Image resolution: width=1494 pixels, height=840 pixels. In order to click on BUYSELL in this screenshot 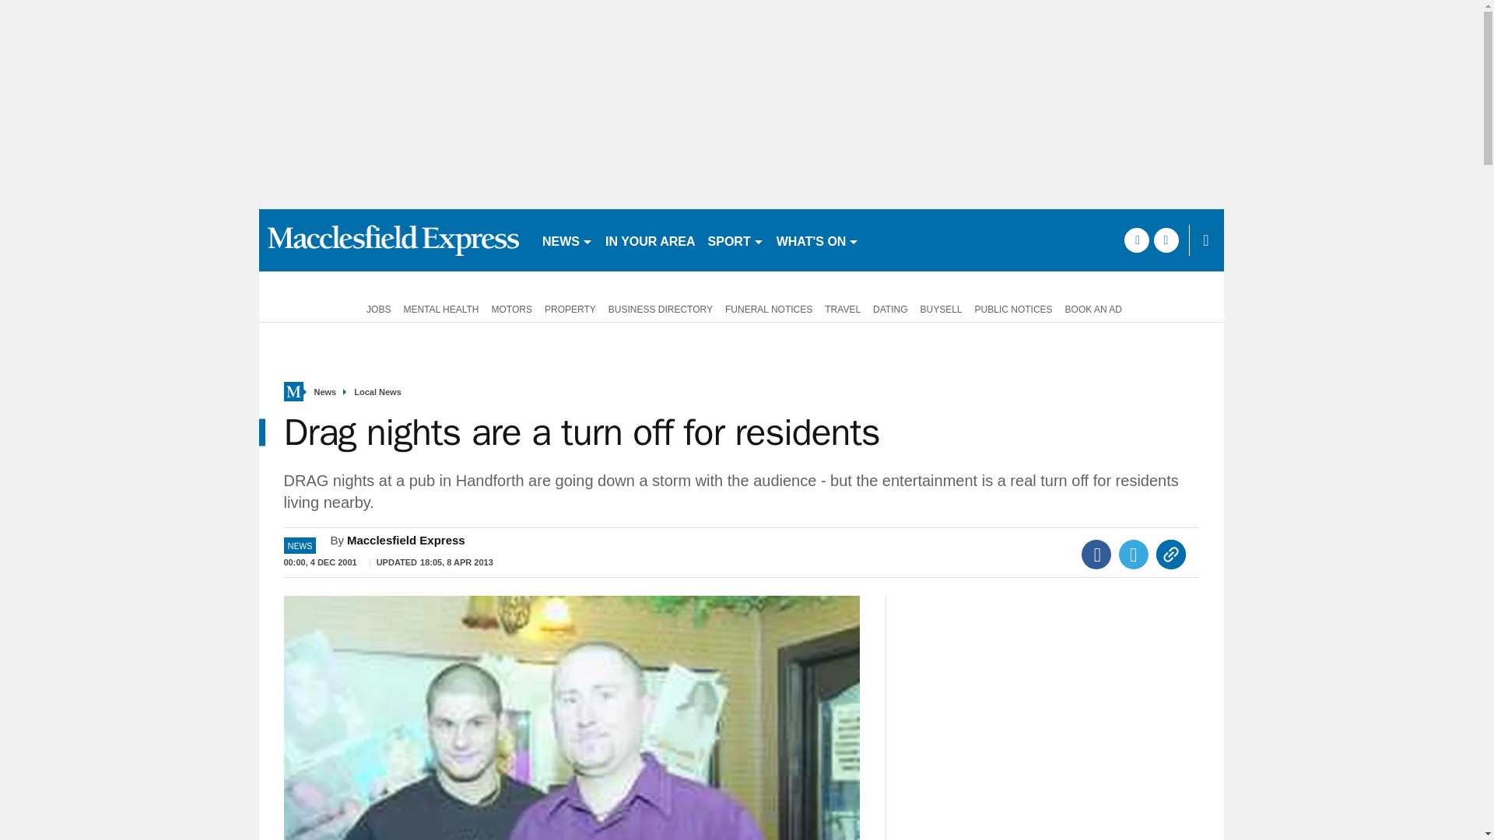, I will do `click(942, 308)`.